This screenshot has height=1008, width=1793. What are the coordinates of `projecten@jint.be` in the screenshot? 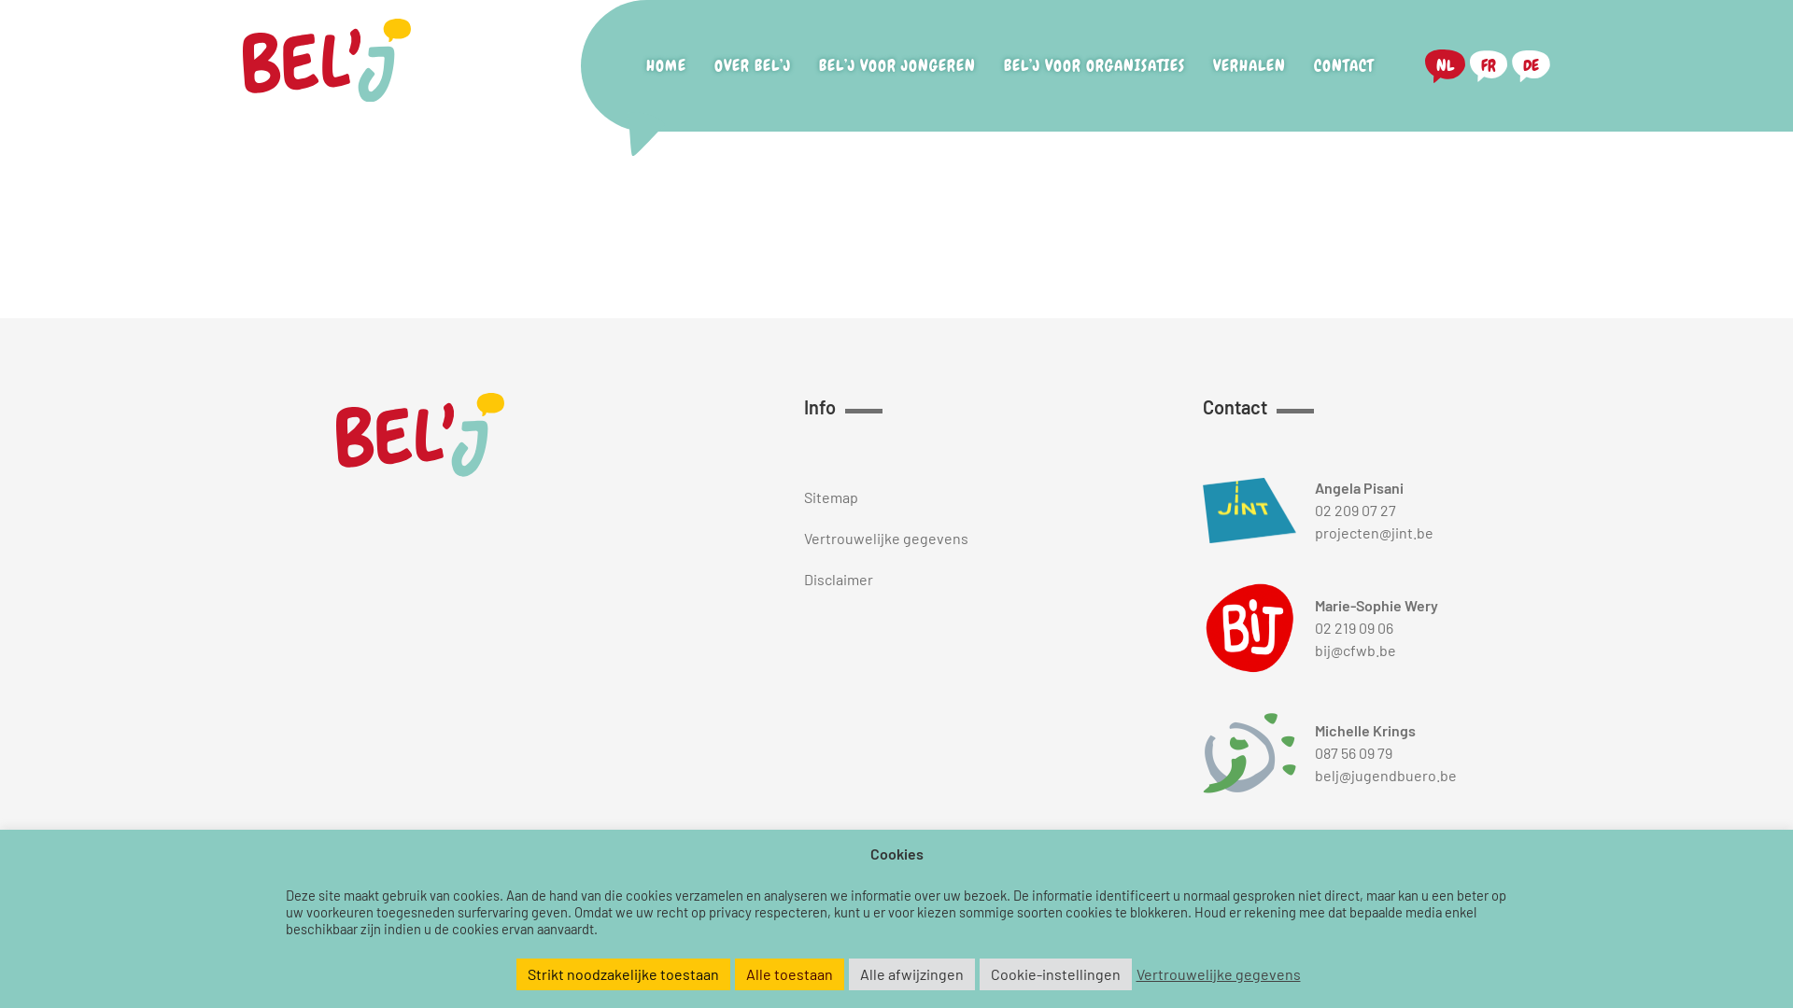 It's located at (1375, 532).